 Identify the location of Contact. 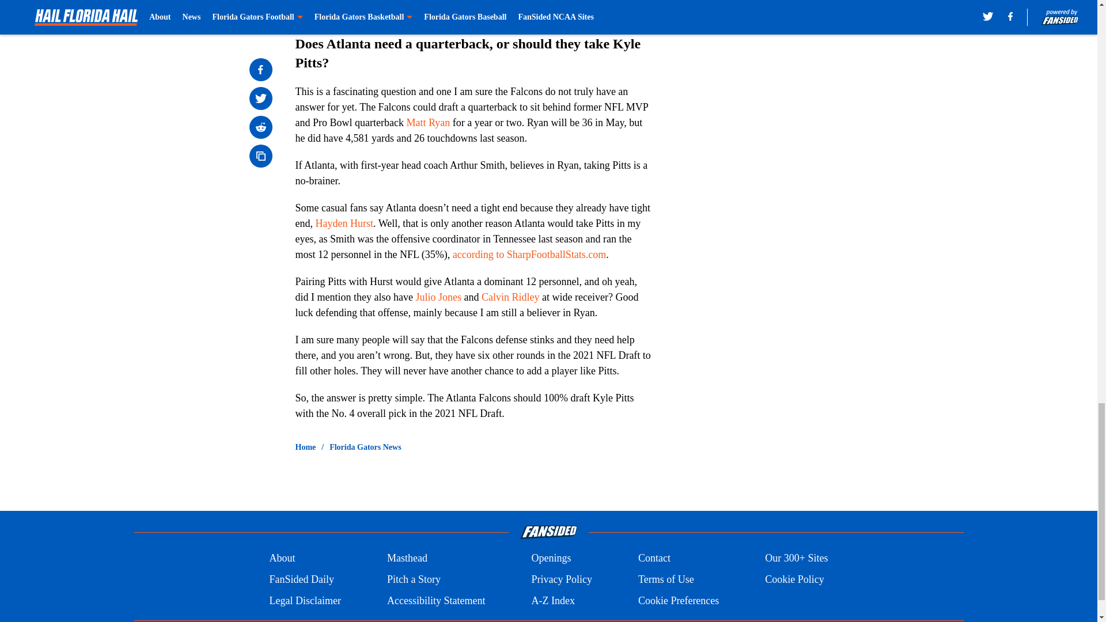
(654, 557).